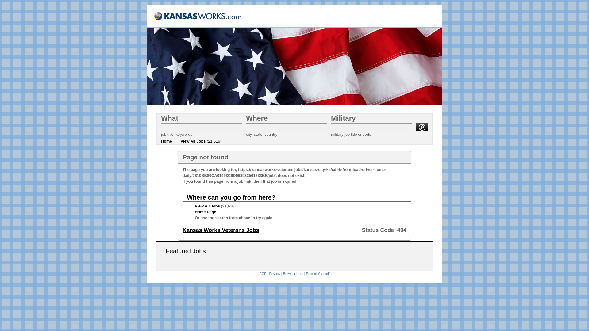 Image resolution: width=589 pixels, height=331 pixels. What do you see at coordinates (166, 141) in the screenshot?
I see `Home` at bounding box center [166, 141].